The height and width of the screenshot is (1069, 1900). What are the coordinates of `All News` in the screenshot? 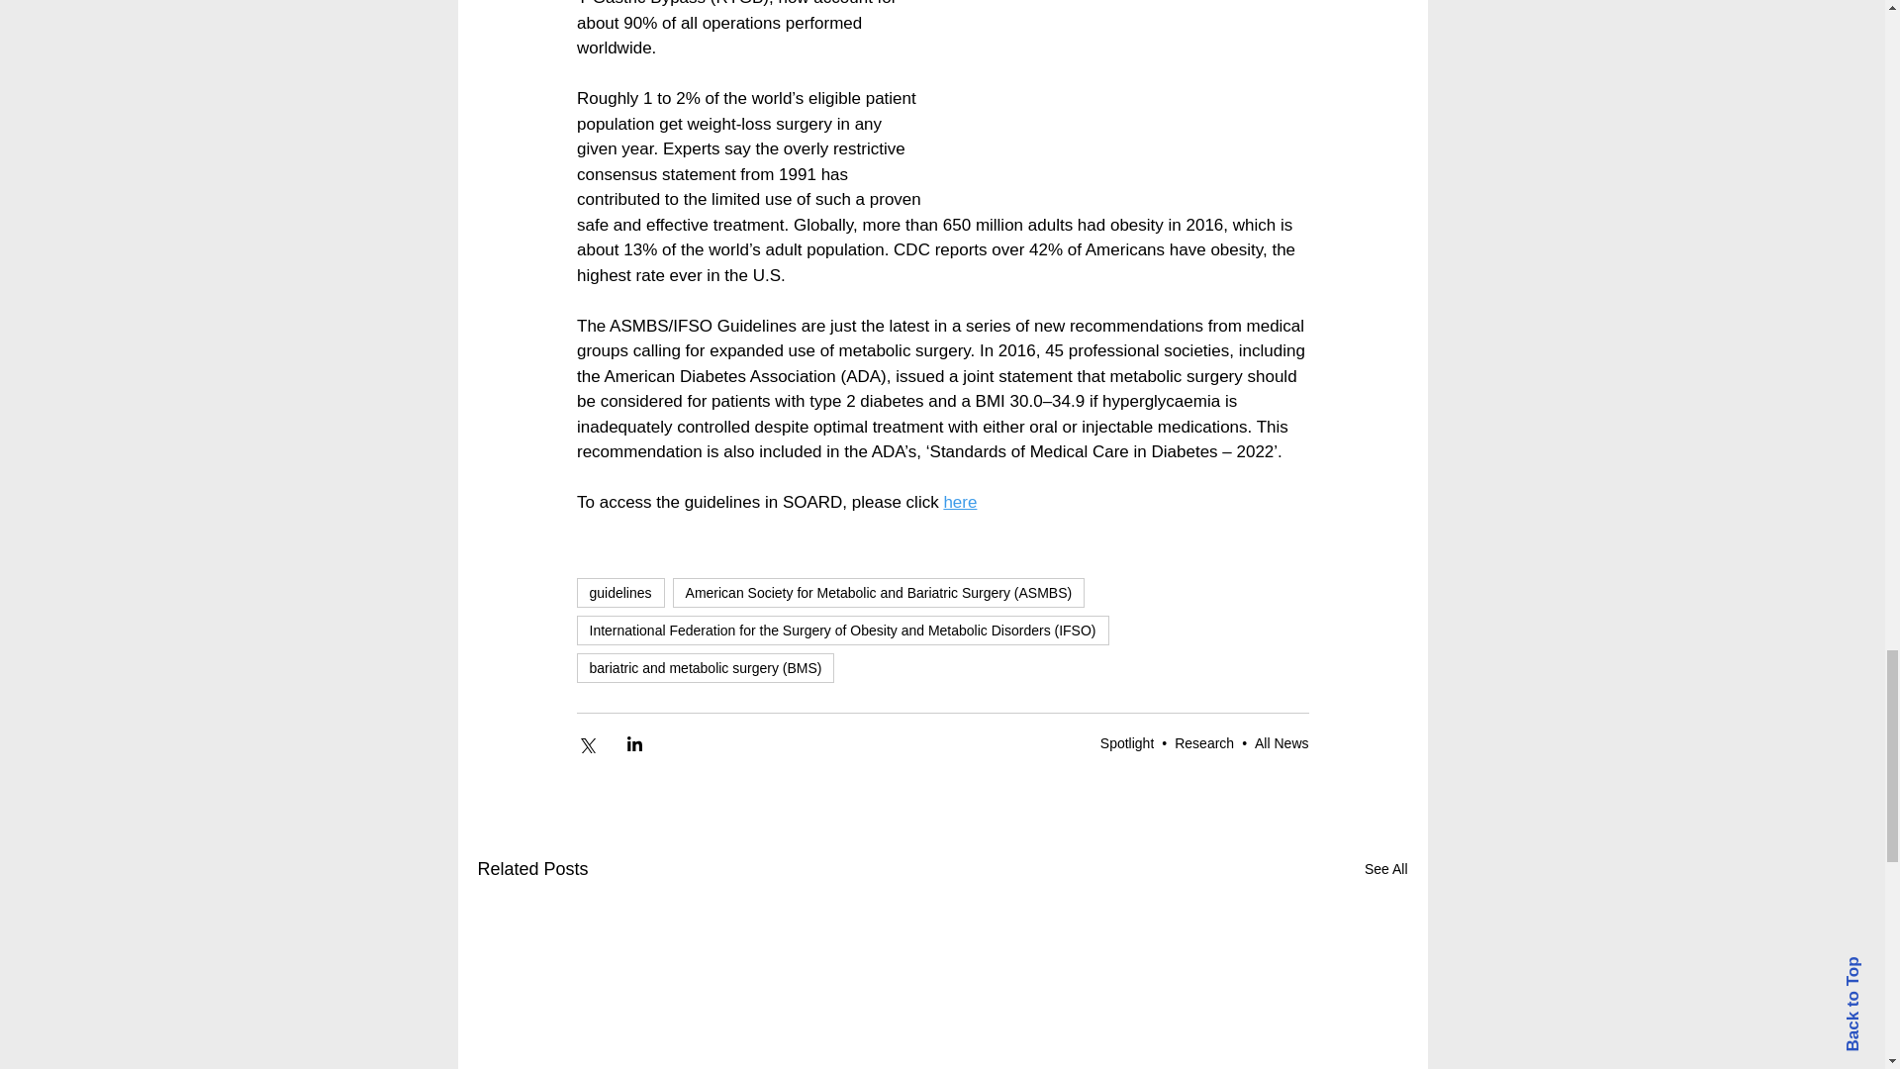 It's located at (1281, 743).